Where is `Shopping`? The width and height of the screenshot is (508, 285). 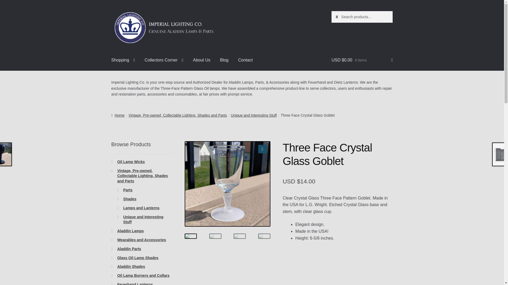 Shopping is located at coordinates (123, 60).